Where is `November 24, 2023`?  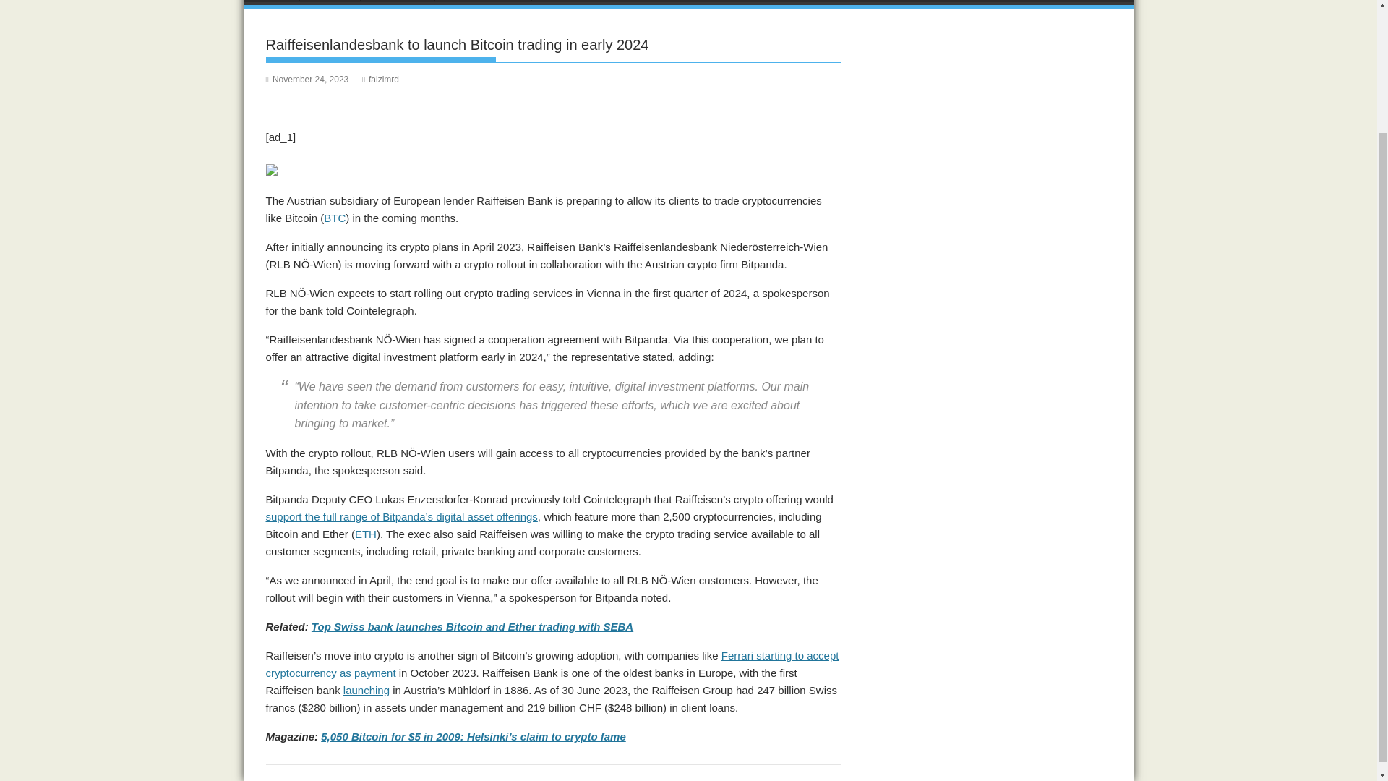 November 24, 2023 is located at coordinates (308, 79).